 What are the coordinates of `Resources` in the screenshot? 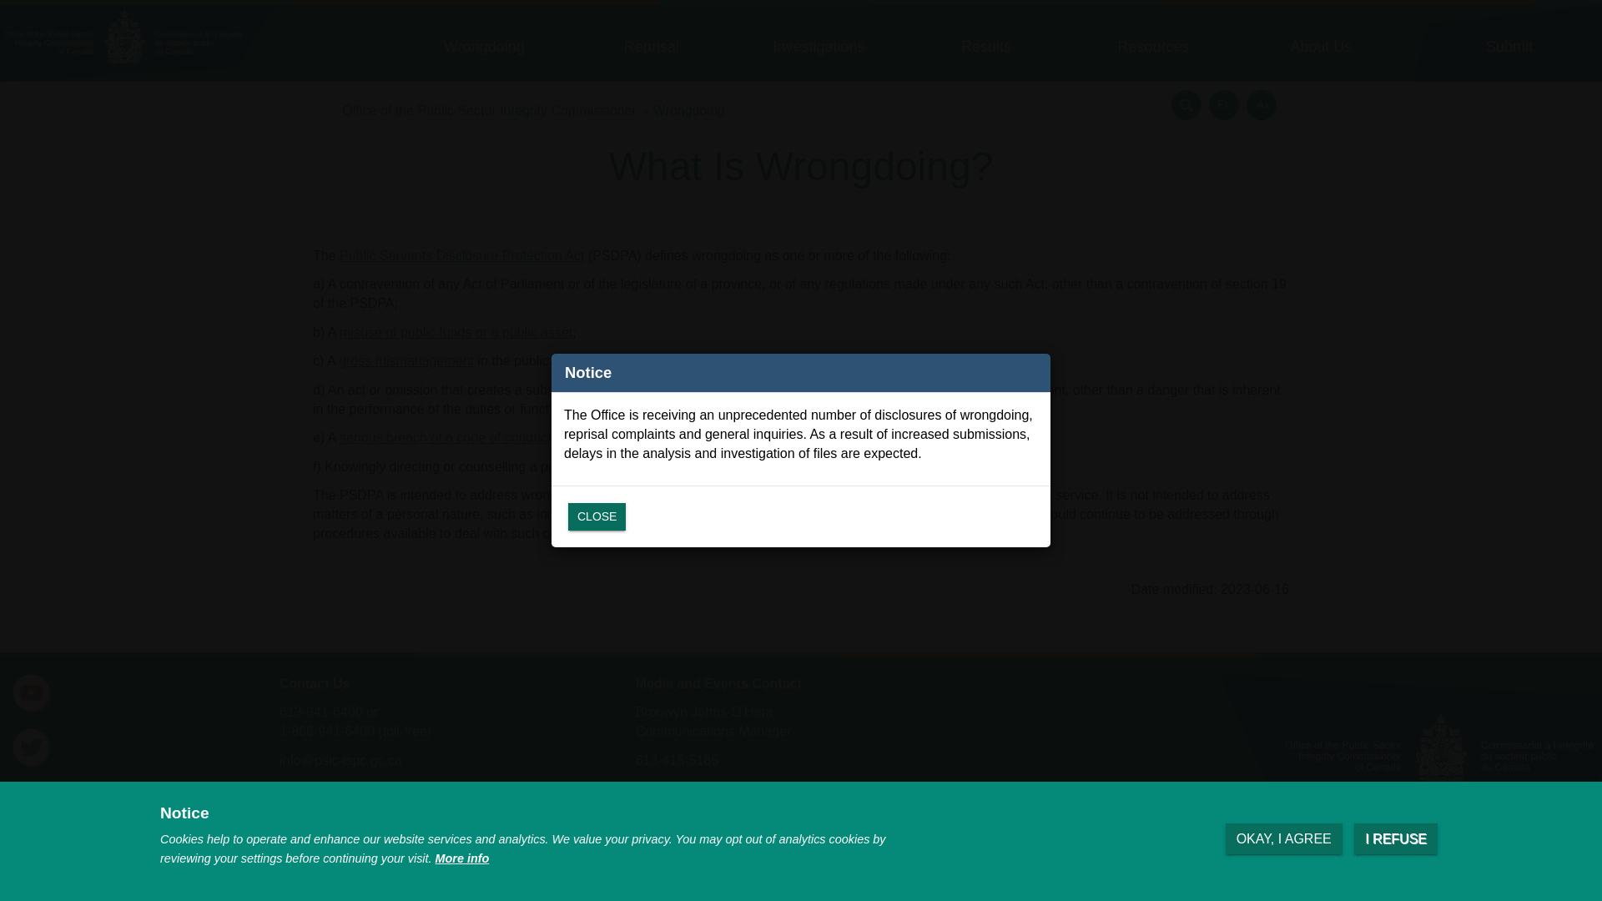 It's located at (1153, 52).